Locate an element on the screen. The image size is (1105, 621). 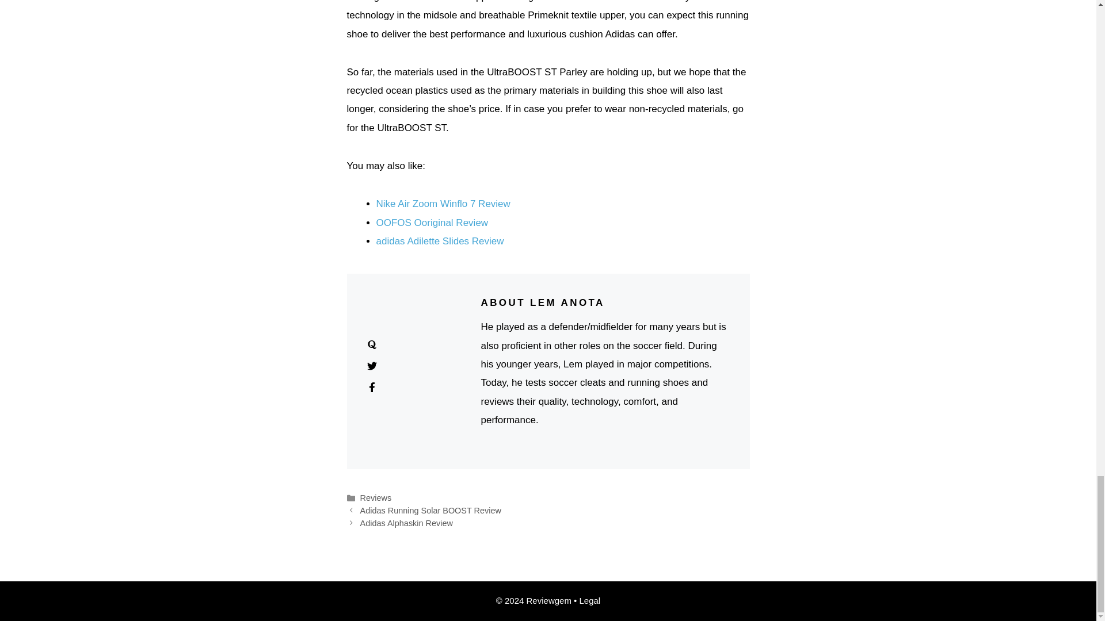
Nike Air Zoom Winflo 7 Review is located at coordinates (443, 204).